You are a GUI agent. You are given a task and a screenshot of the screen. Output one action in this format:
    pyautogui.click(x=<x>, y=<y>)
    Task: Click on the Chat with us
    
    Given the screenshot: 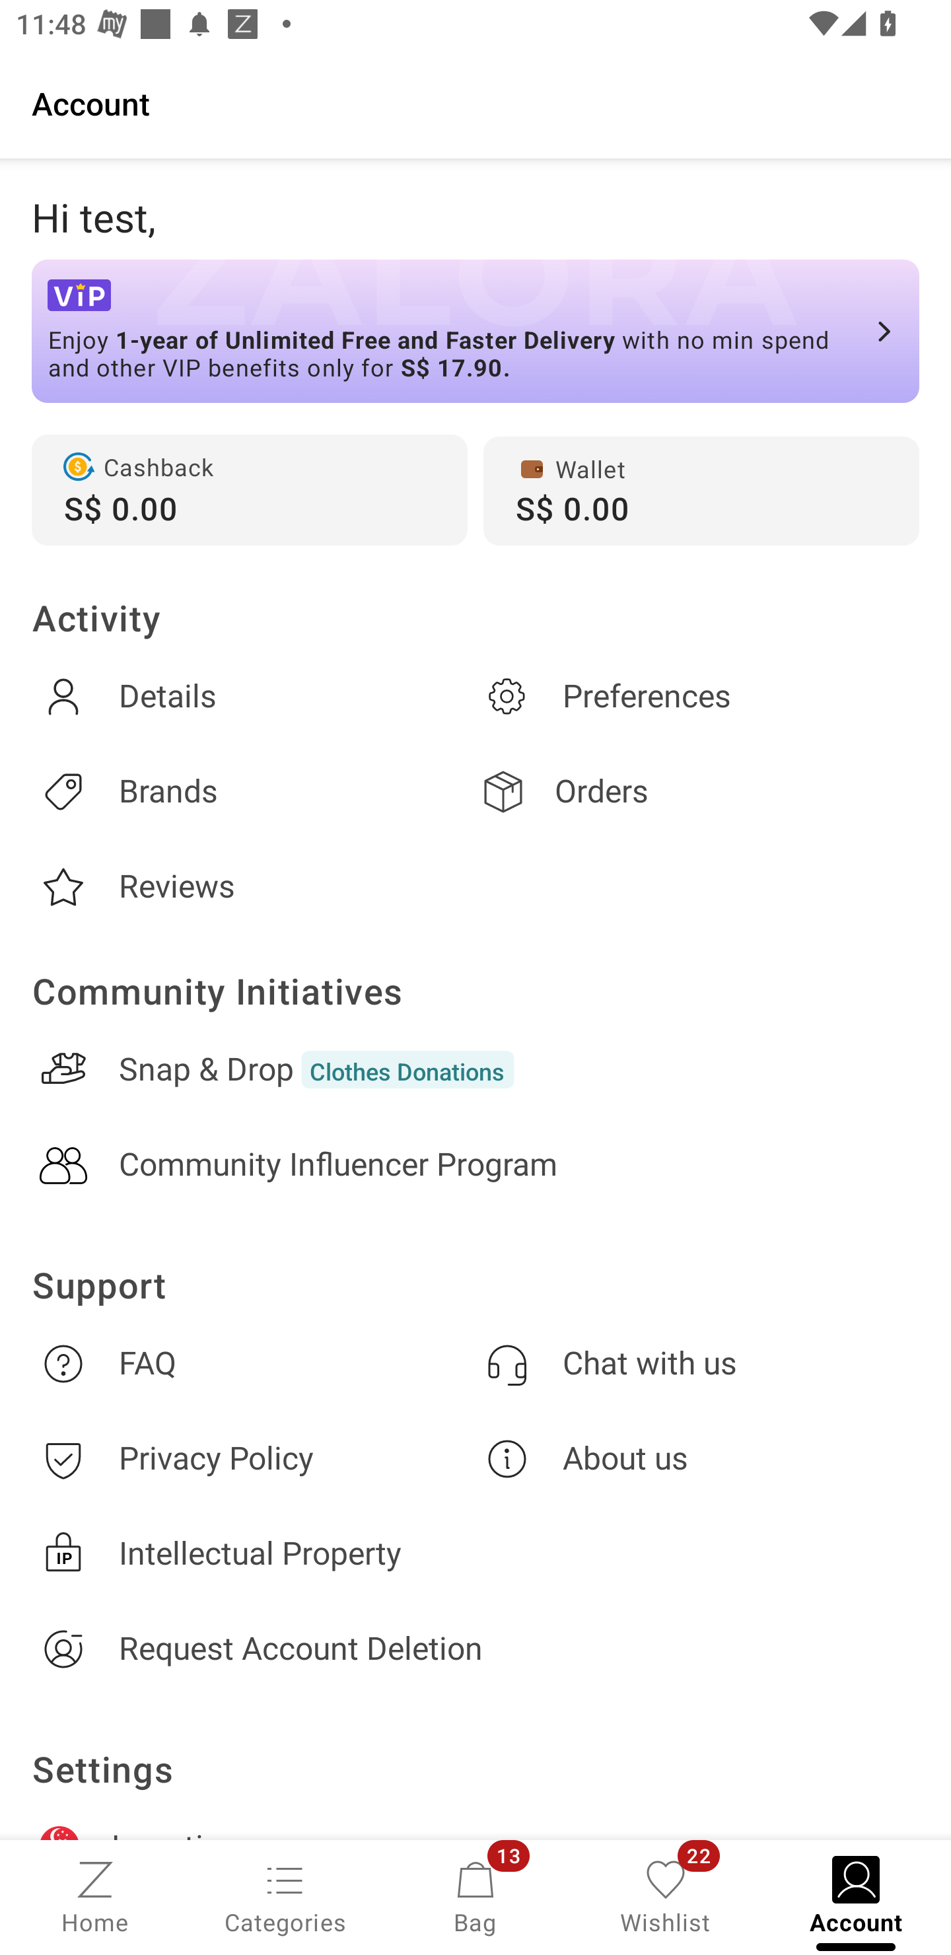 What is the action you would take?
    pyautogui.click(x=697, y=1363)
    